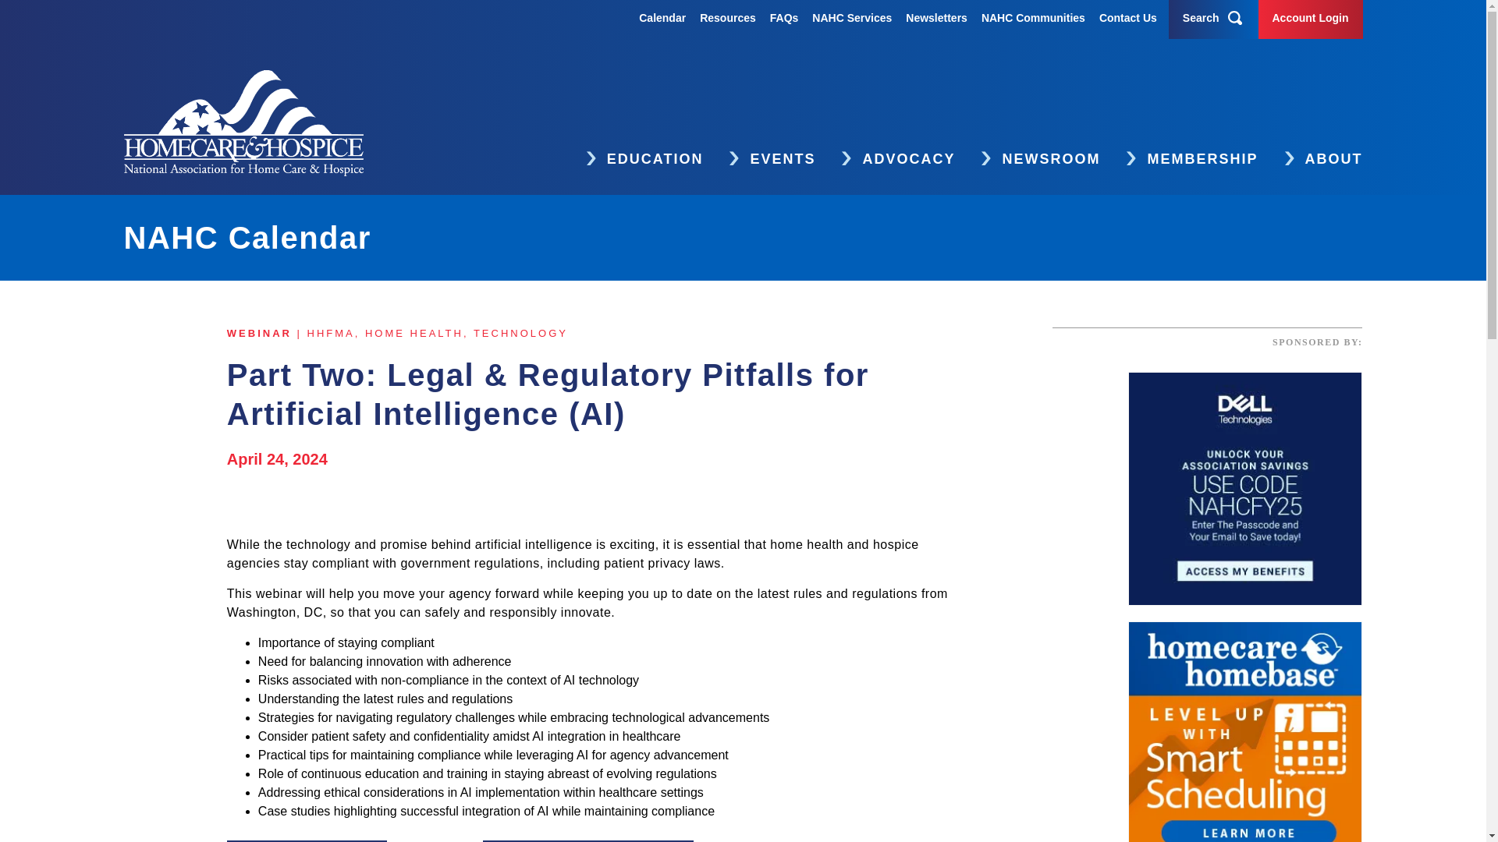  I want to click on EVENTS, so click(766, 161).